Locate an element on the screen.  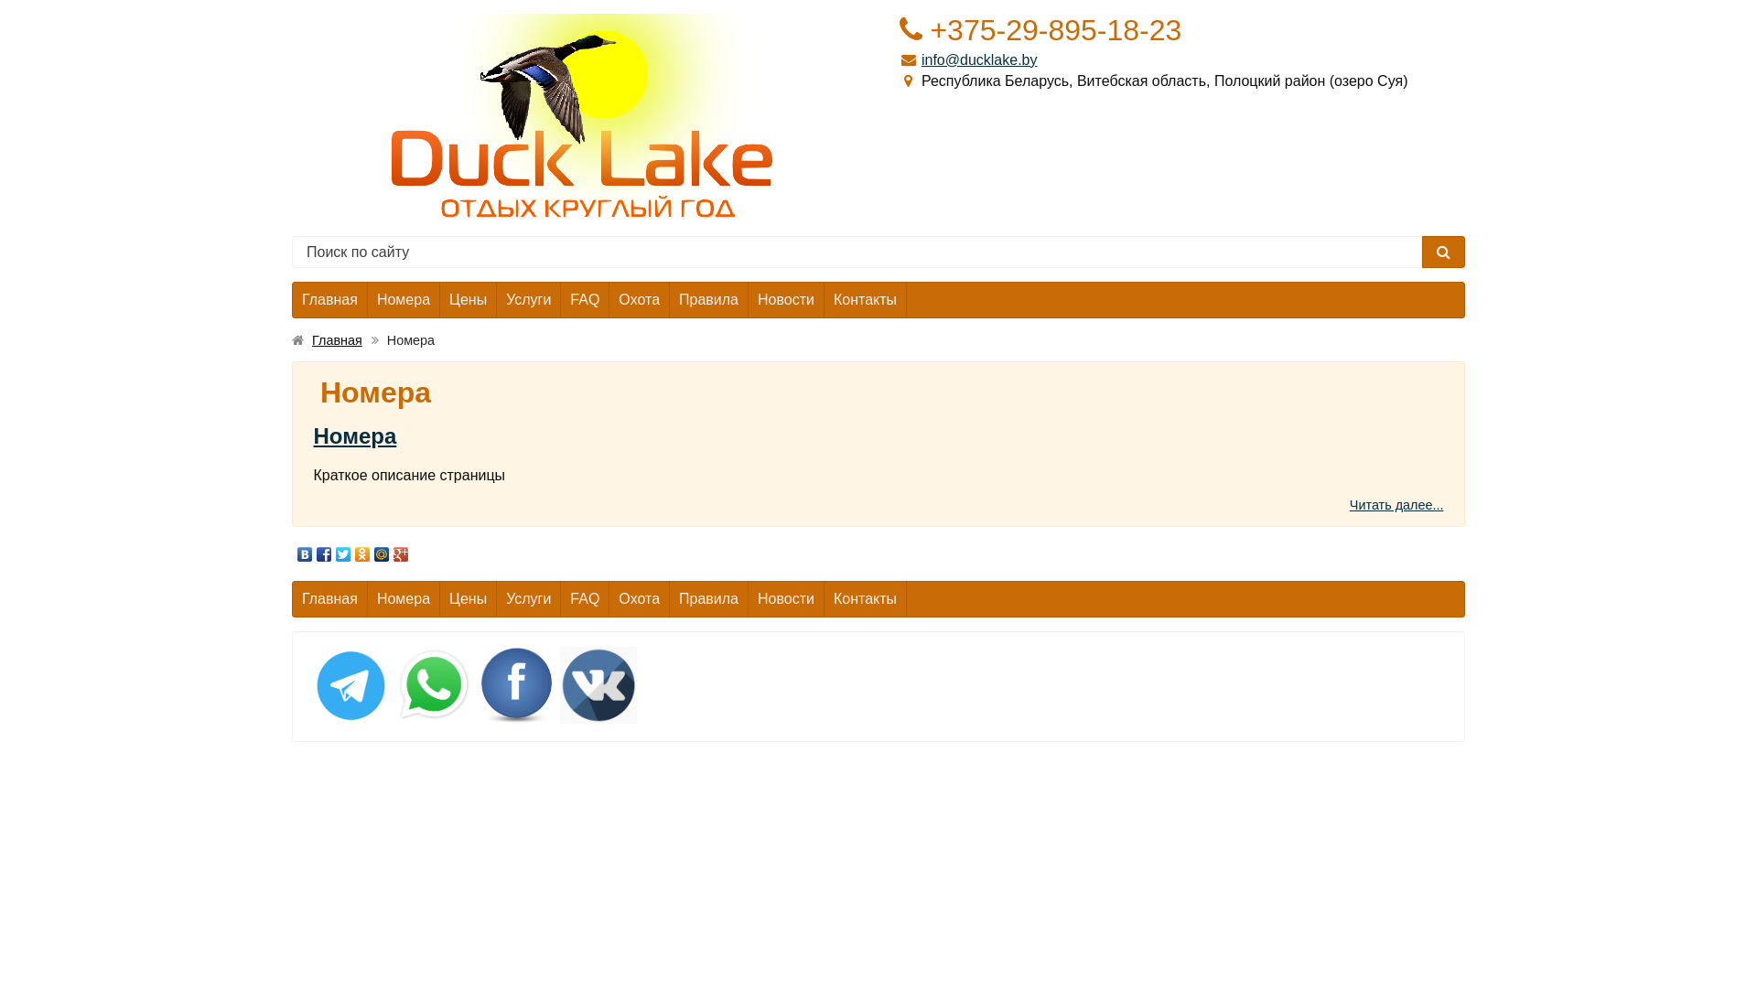
Facebook is located at coordinates (324, 554).